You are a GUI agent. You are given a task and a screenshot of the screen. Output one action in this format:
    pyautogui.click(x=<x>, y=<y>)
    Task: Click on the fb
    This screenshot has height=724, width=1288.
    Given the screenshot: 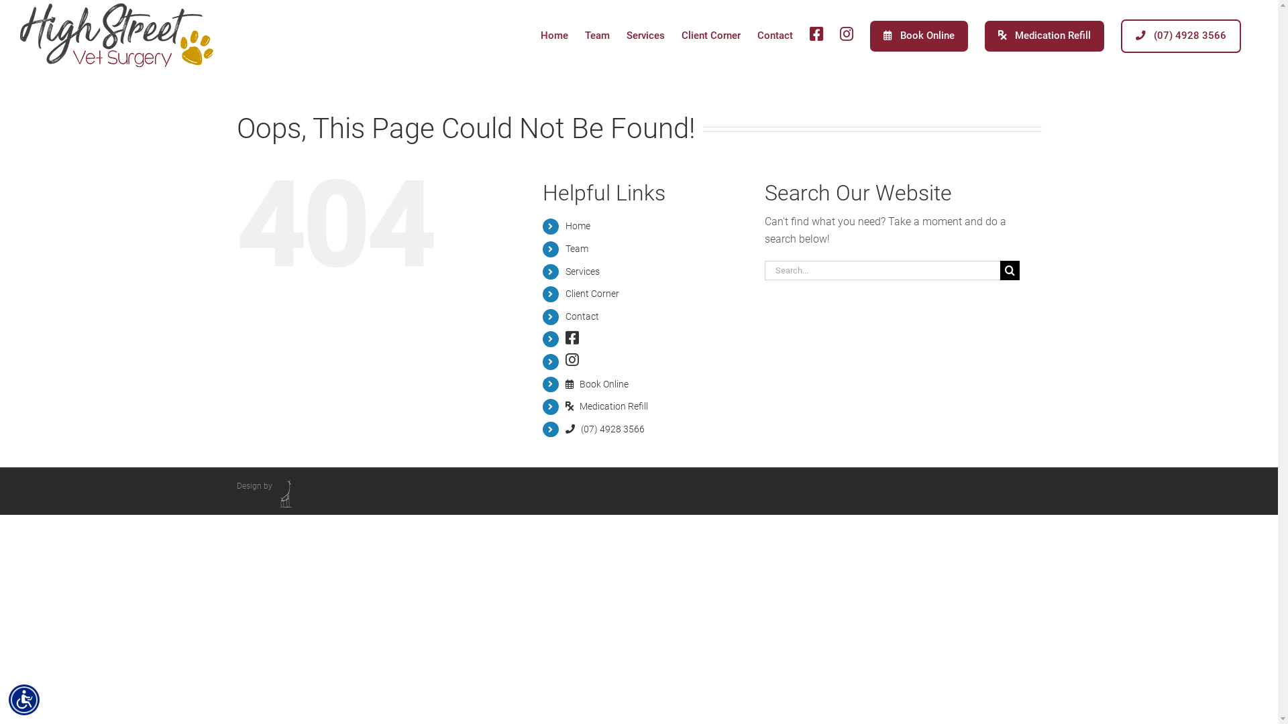 What is the action you would take?
    pyautogui.click(x=572, y=339)
    